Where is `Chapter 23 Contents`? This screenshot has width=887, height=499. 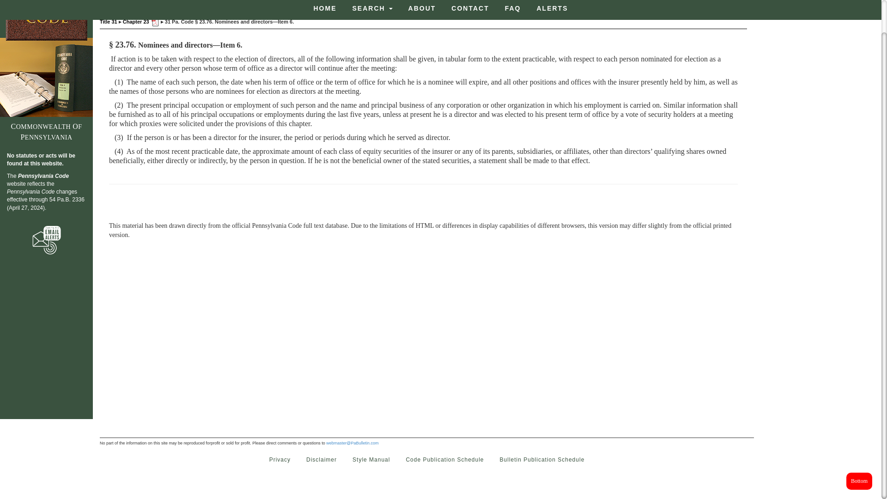 Chapter 23 Contents is located at coordinates (393, 5).